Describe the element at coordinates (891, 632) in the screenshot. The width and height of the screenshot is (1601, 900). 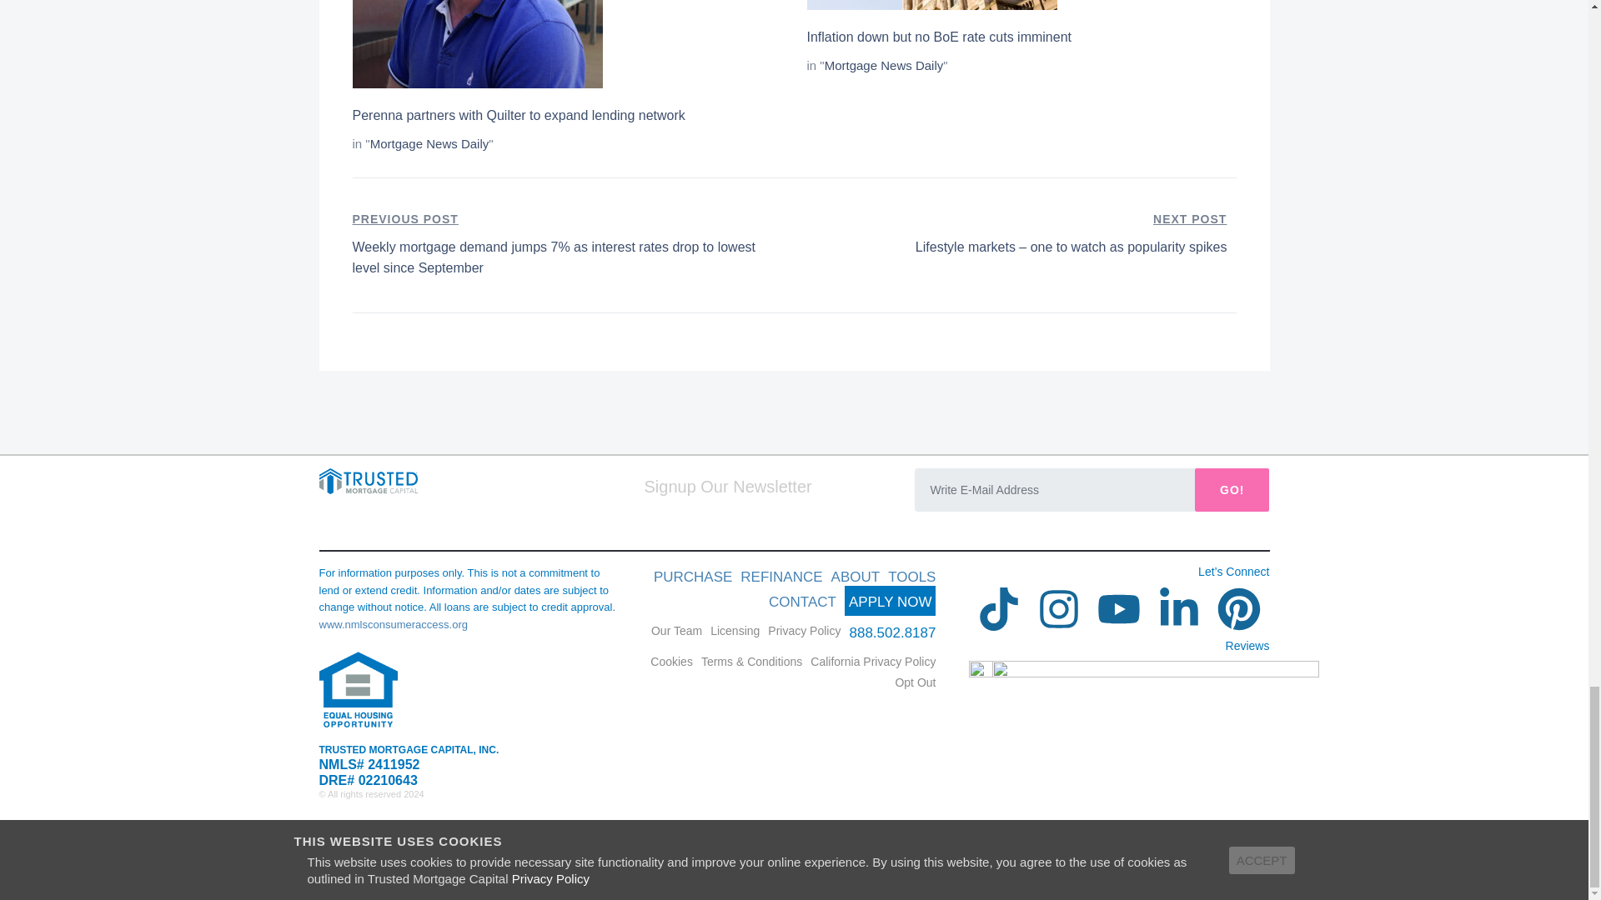
I see `888.502.8187` at that location.